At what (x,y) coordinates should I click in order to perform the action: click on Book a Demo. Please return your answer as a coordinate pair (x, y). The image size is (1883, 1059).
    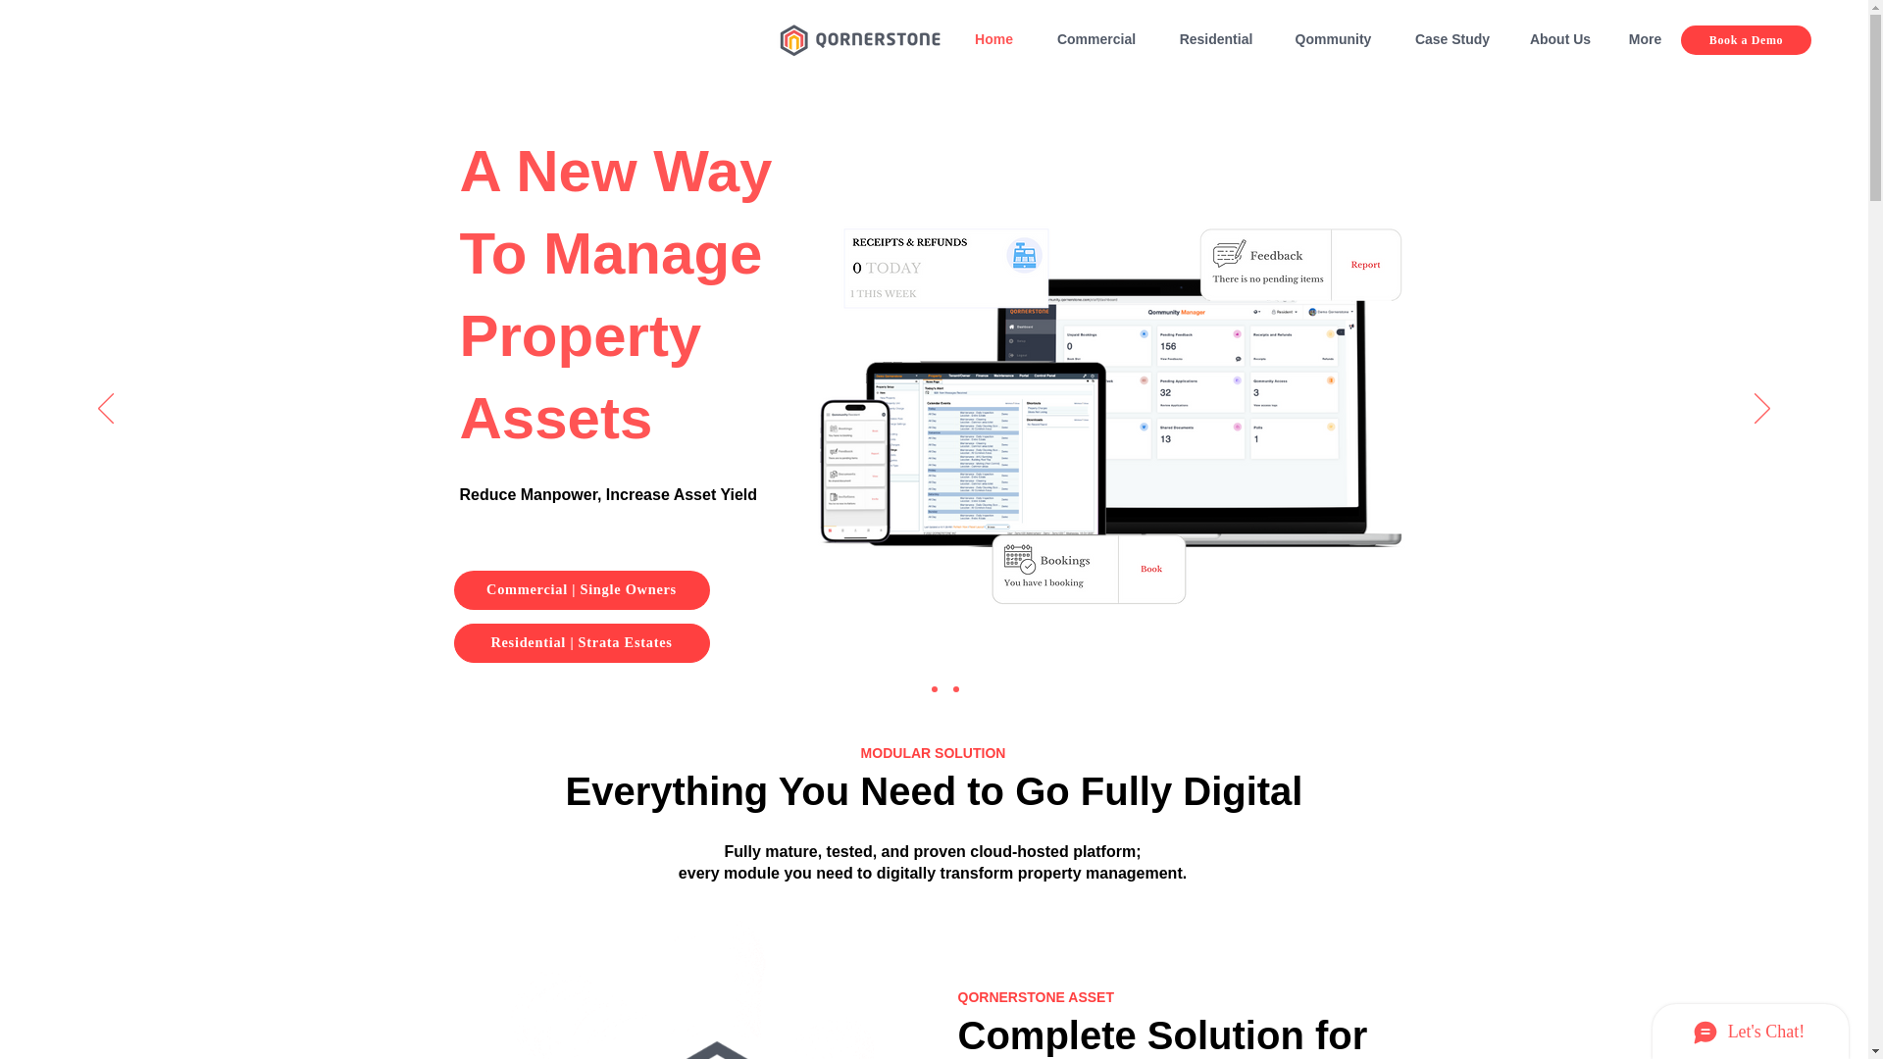
    Looking at the image, I should click on (1746, 39).